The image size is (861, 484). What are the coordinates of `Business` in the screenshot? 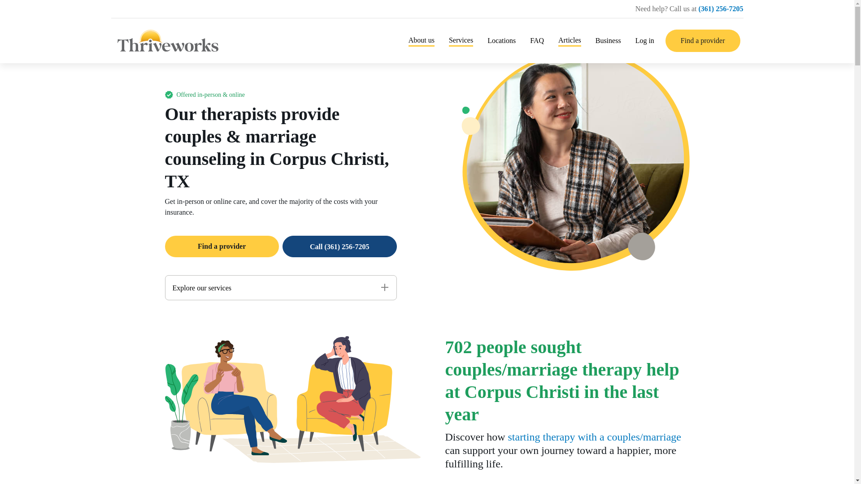 It's located at (608, 40).